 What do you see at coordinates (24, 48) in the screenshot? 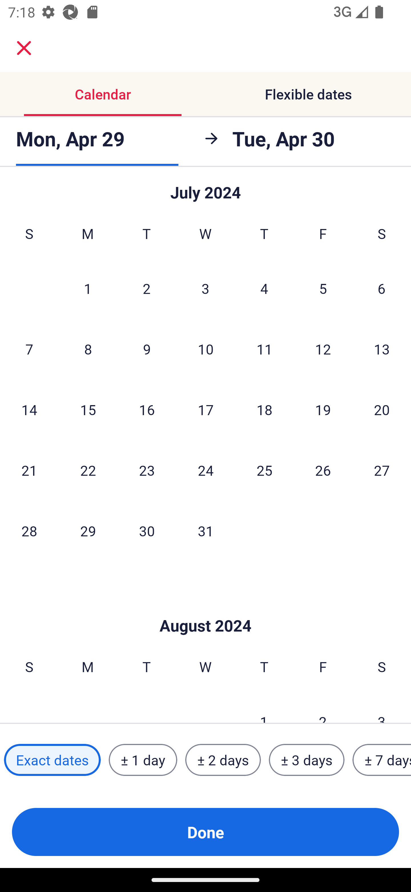
I see `close.` at bounding box center [24, 48].